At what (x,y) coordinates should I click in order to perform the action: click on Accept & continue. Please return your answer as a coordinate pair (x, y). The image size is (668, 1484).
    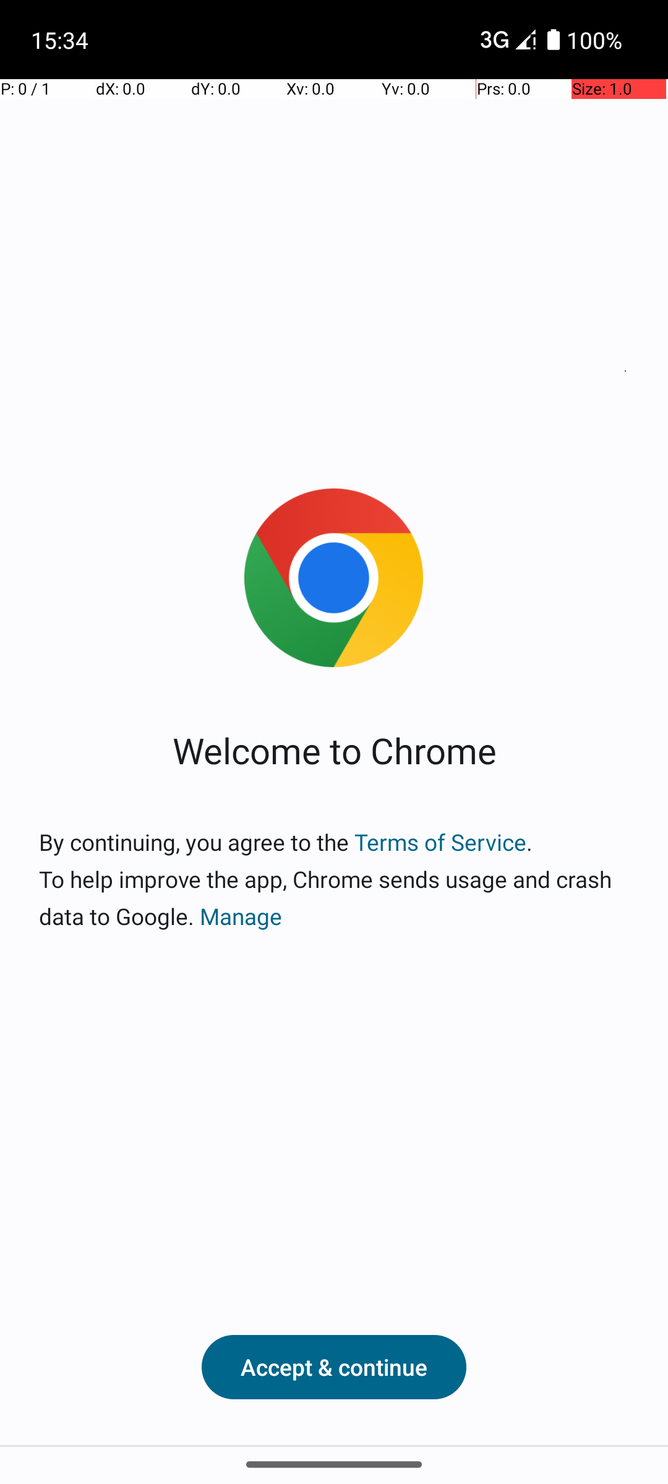
    Looking at the image, I should click on (334, 1367).